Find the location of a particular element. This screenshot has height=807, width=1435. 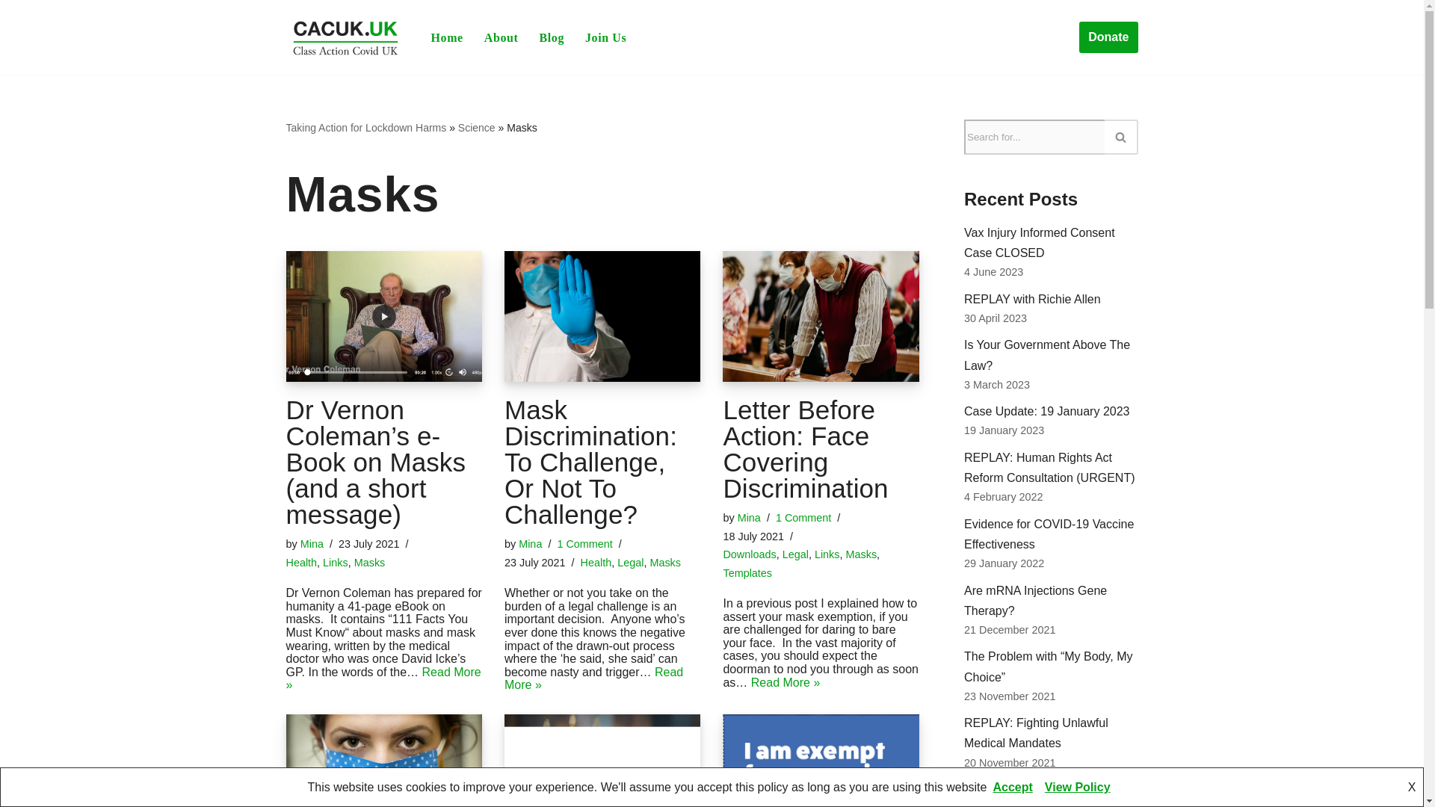

Legal is located at coordinates (629, 563).